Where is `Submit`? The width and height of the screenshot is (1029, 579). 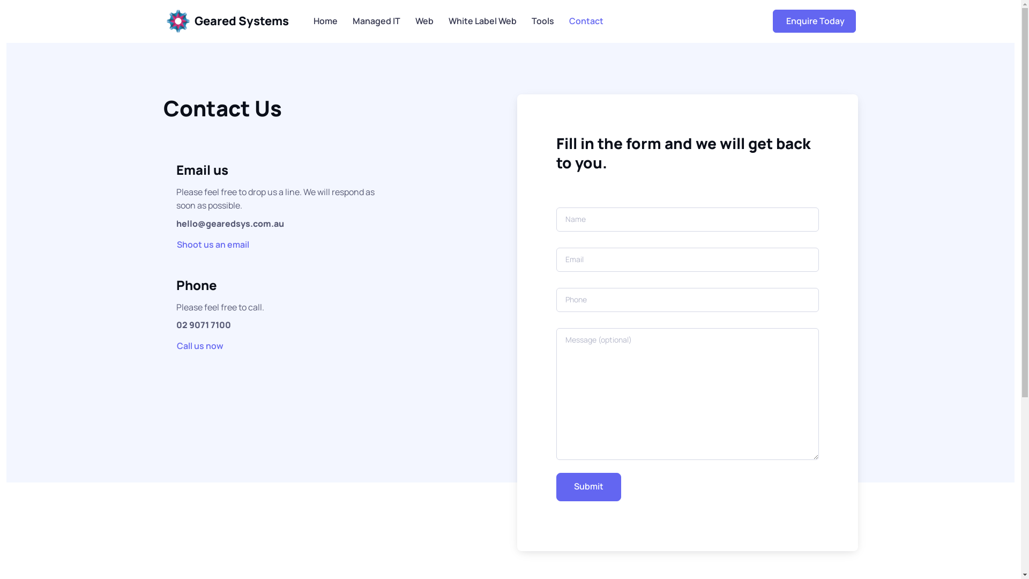
Submit is located at coordinates (588, 487).